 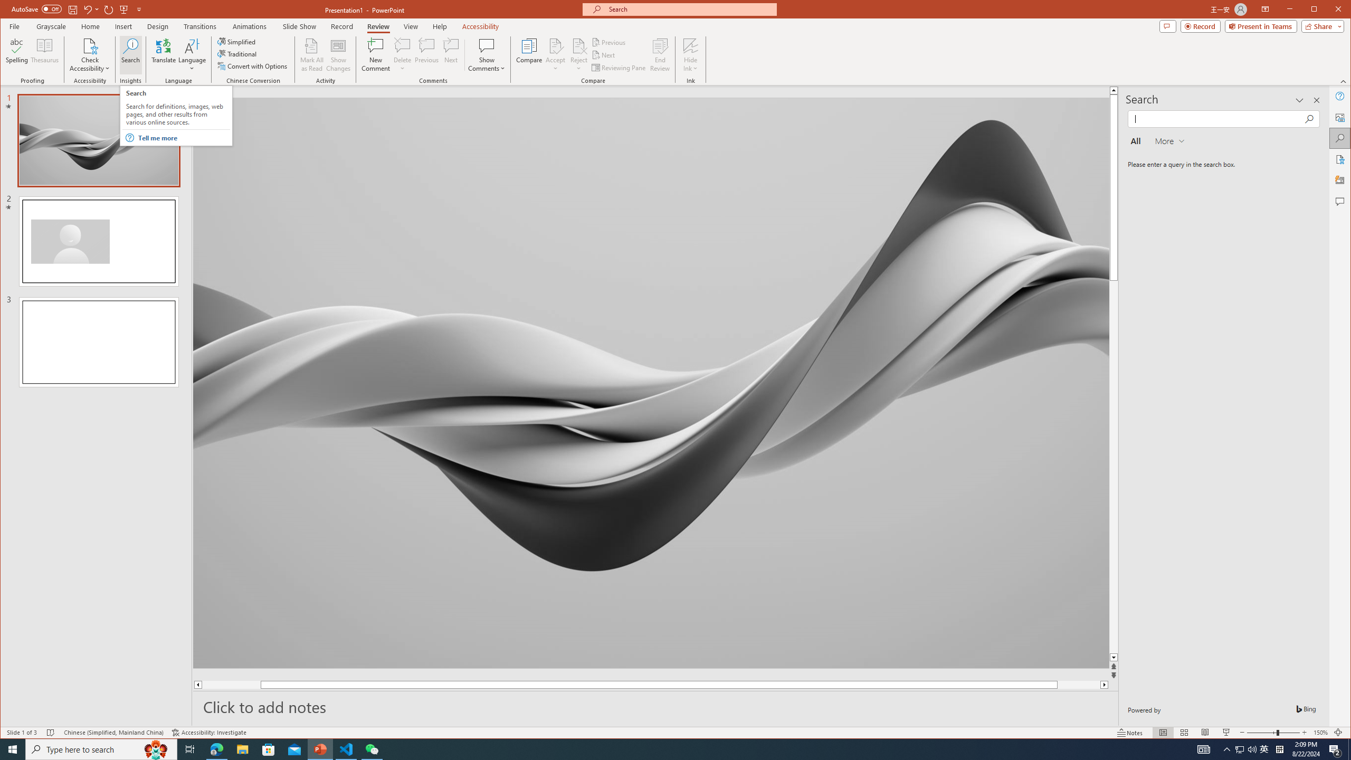 What do you see at coordinates (660, 55) in the screenshot?
I see `Zoom 150%` at bounding box center [660, 55].